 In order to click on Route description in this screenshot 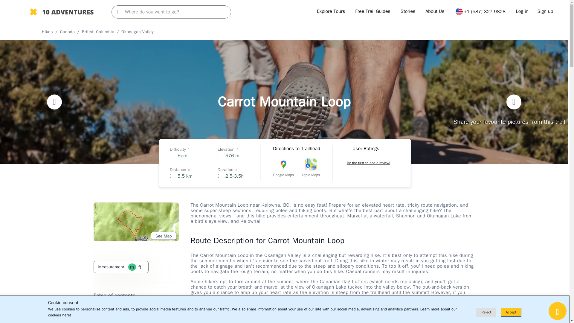, I will do `click(109, 307)`.